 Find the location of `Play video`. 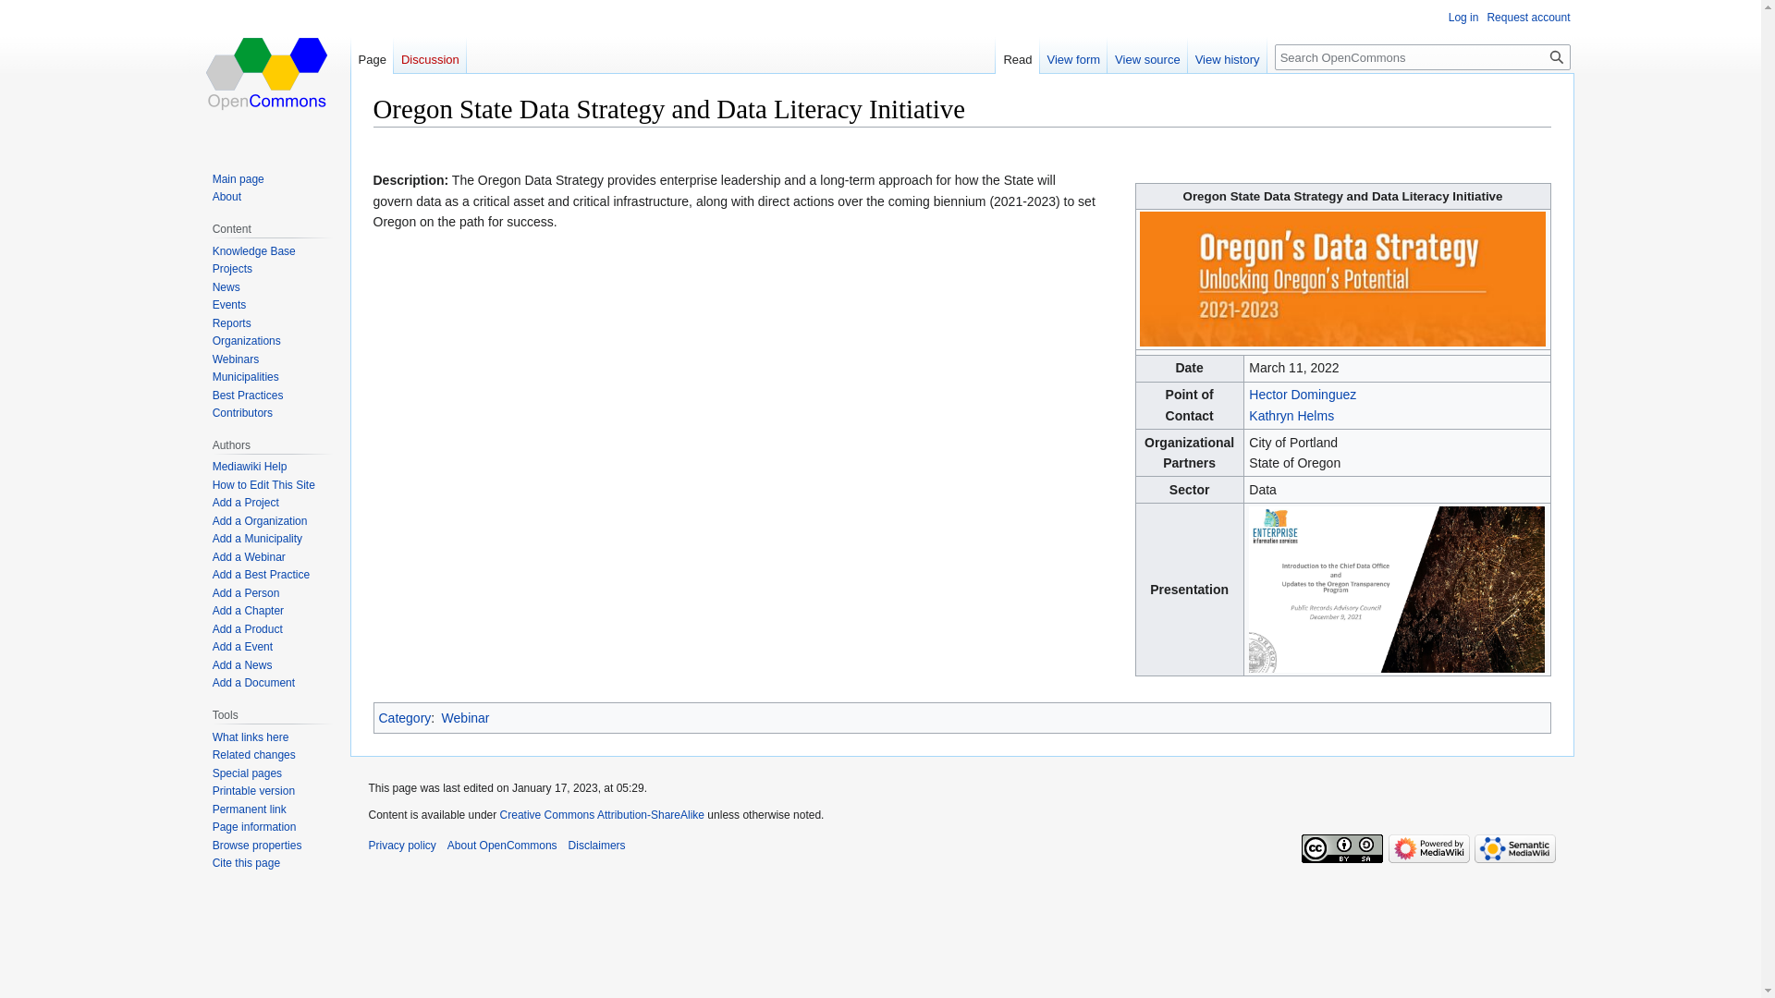

Play video is located at coordinates (669, 405).